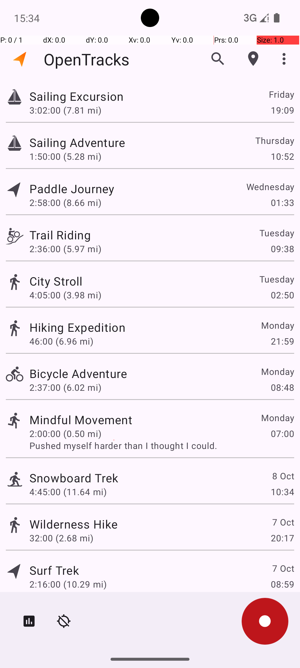 This screenshot has height=668, width=300. I want to click on Sailing Excursion, so click(76, 96).